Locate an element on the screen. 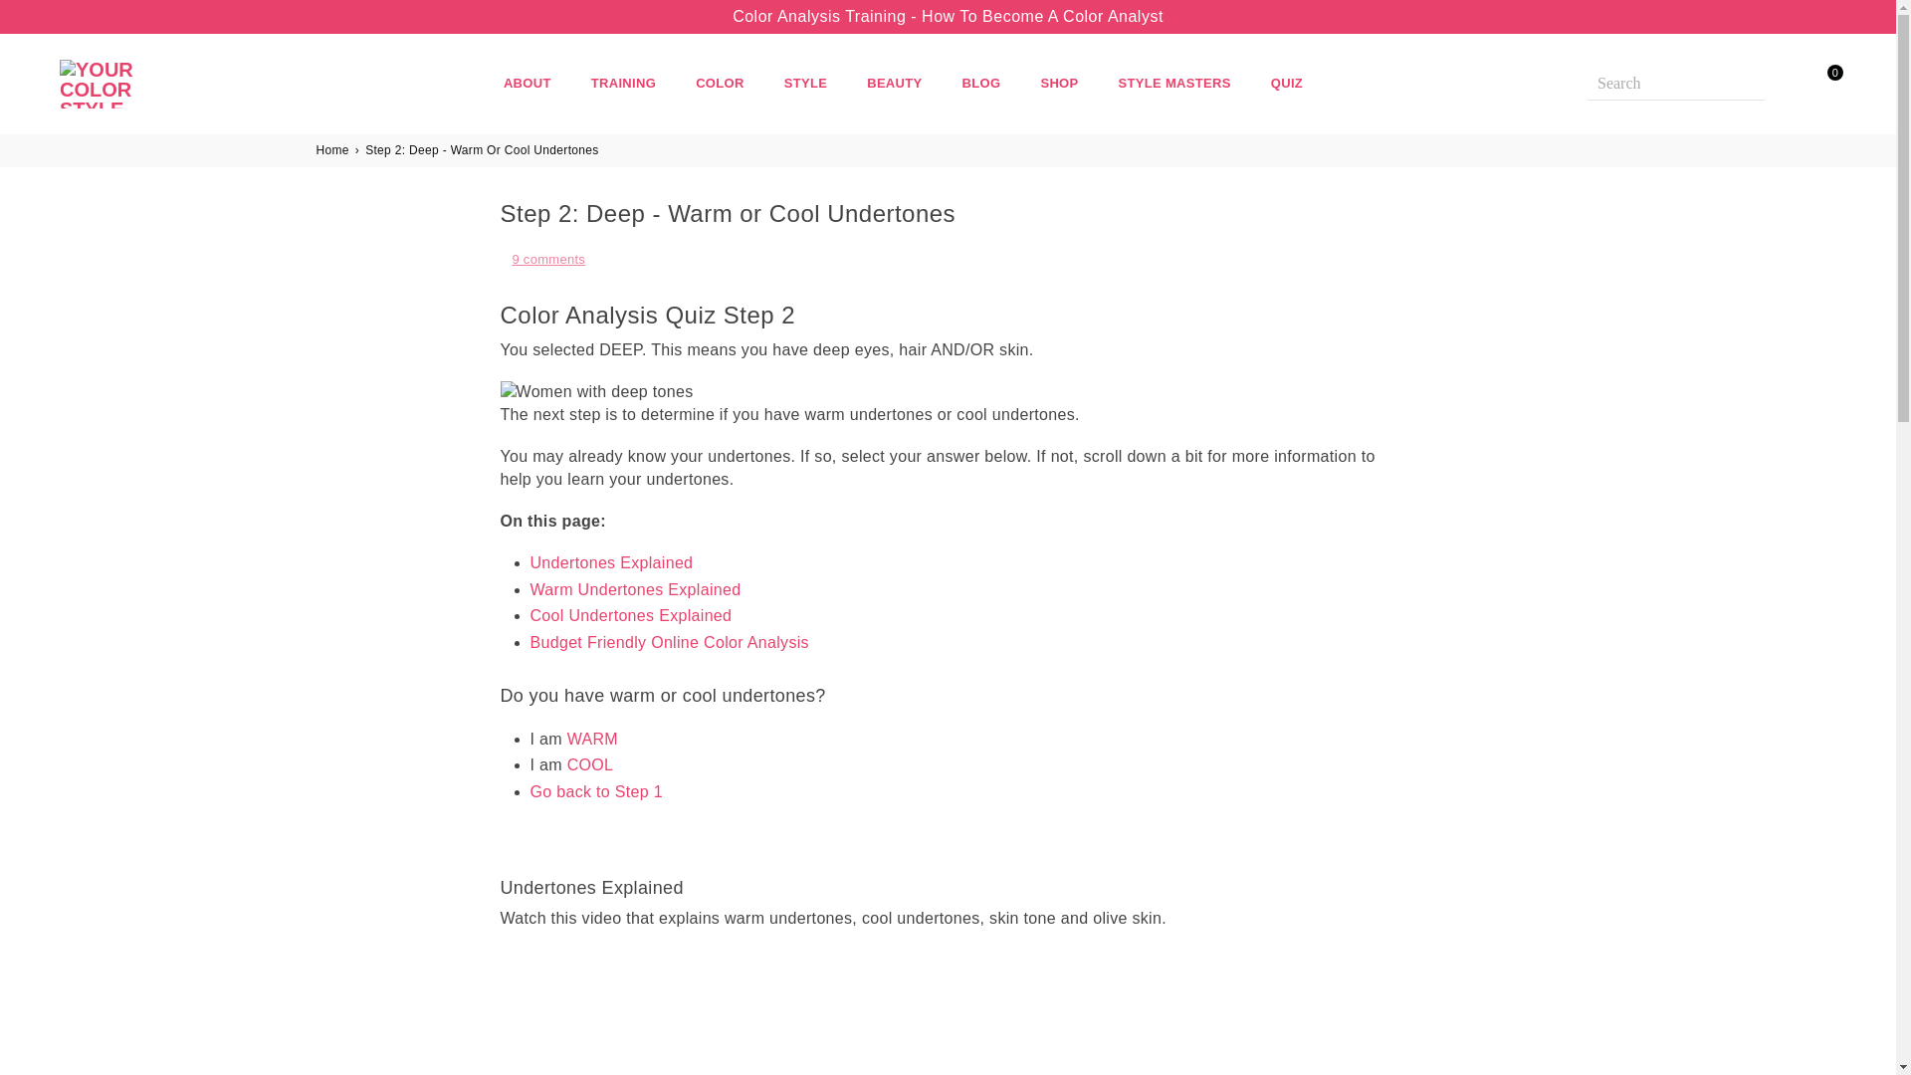 The height and width of the screenshot is (1075, 1911). I have warm undertones is located at coordinates (592, 739).